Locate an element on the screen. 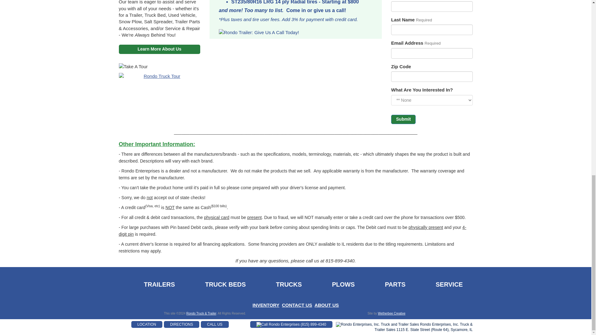  Trucks is located at coordinates (278, 285).